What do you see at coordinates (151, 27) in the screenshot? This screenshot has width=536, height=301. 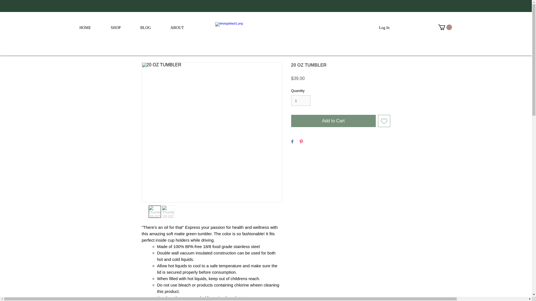 I see `BLOG` at bounding box center [151, 27].